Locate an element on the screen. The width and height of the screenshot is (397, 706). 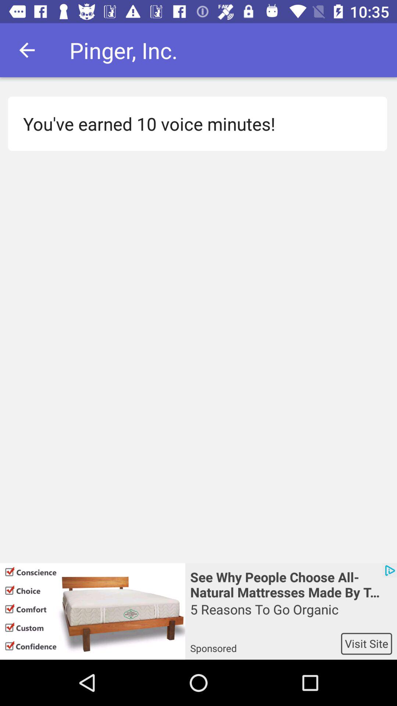
press app to the left of visit site item is located at coordinates (265, 643).